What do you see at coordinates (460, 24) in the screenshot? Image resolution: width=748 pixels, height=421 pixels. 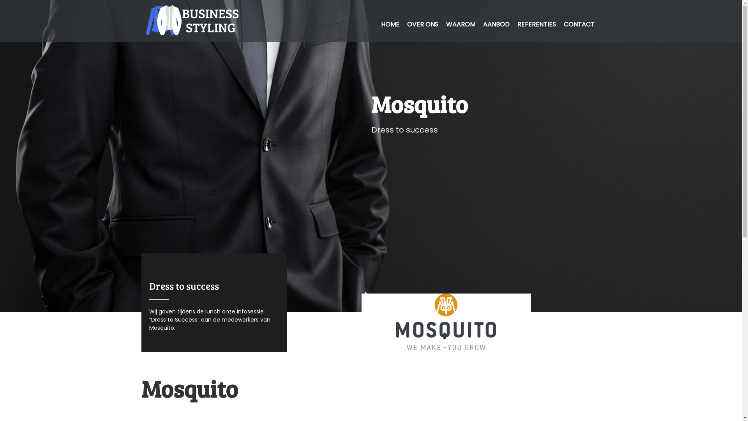 I see `WAAROM` at bounding box center [460, 24].